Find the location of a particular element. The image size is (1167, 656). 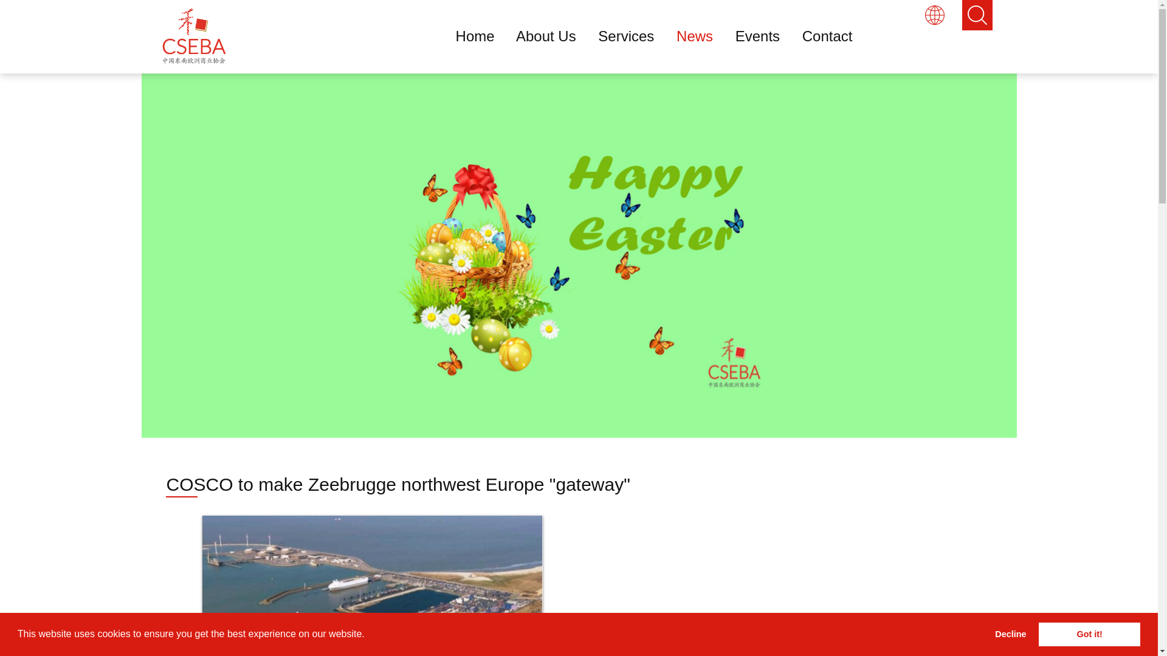

Events is located at coordinates (766, 36).